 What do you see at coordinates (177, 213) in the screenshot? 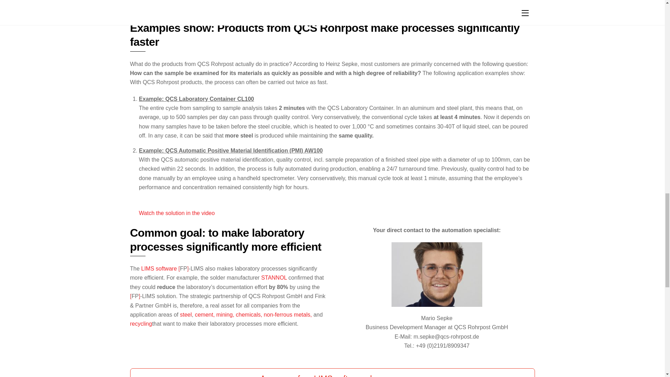
I see `Watch the solution in the video` at bounding box center [177, 213].